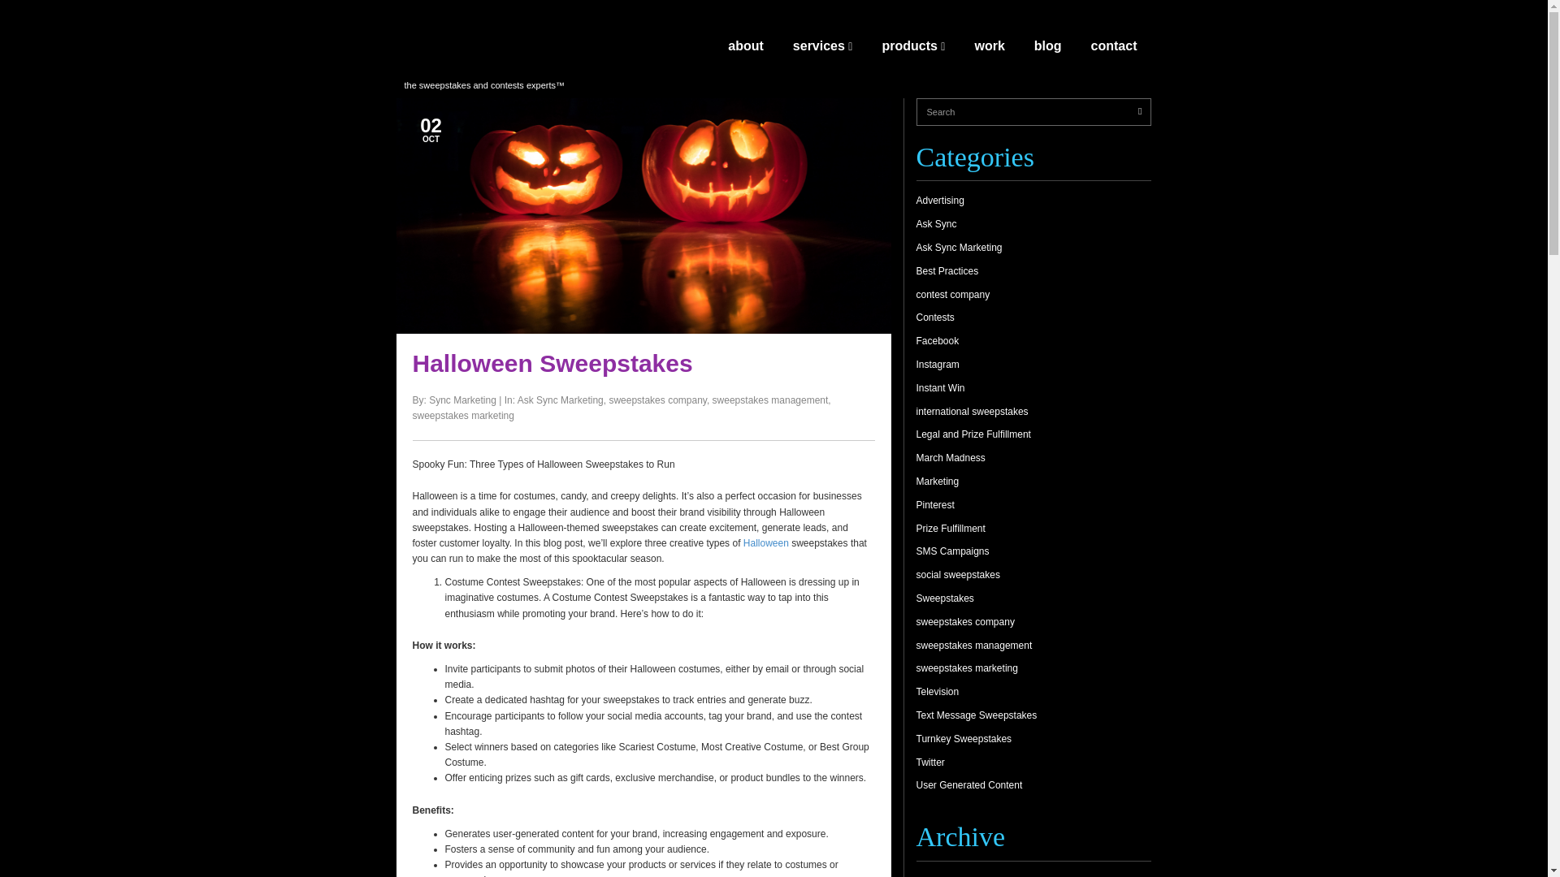 This screenshot has height=877, width=1560. What do you see at coordinates (770, 400) in the screenshot?
I see `View all posts in sweepstakes management` at bounding box center [770, 400].